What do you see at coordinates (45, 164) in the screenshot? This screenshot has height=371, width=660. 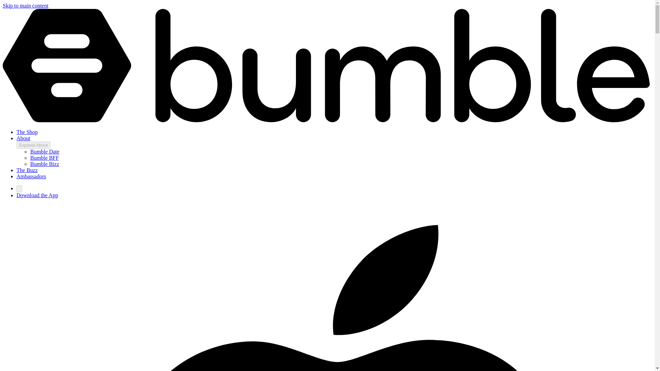 I see `Bumble Bizz` at bounding box center [45, 164].